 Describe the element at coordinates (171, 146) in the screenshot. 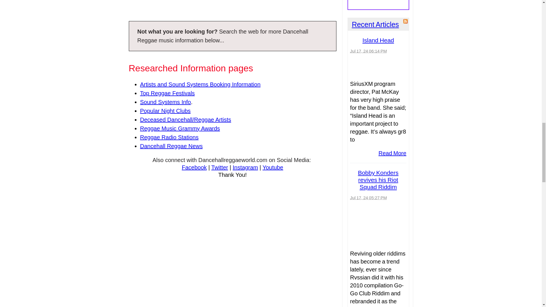

I see `Dancehall Reggae News` at that location.